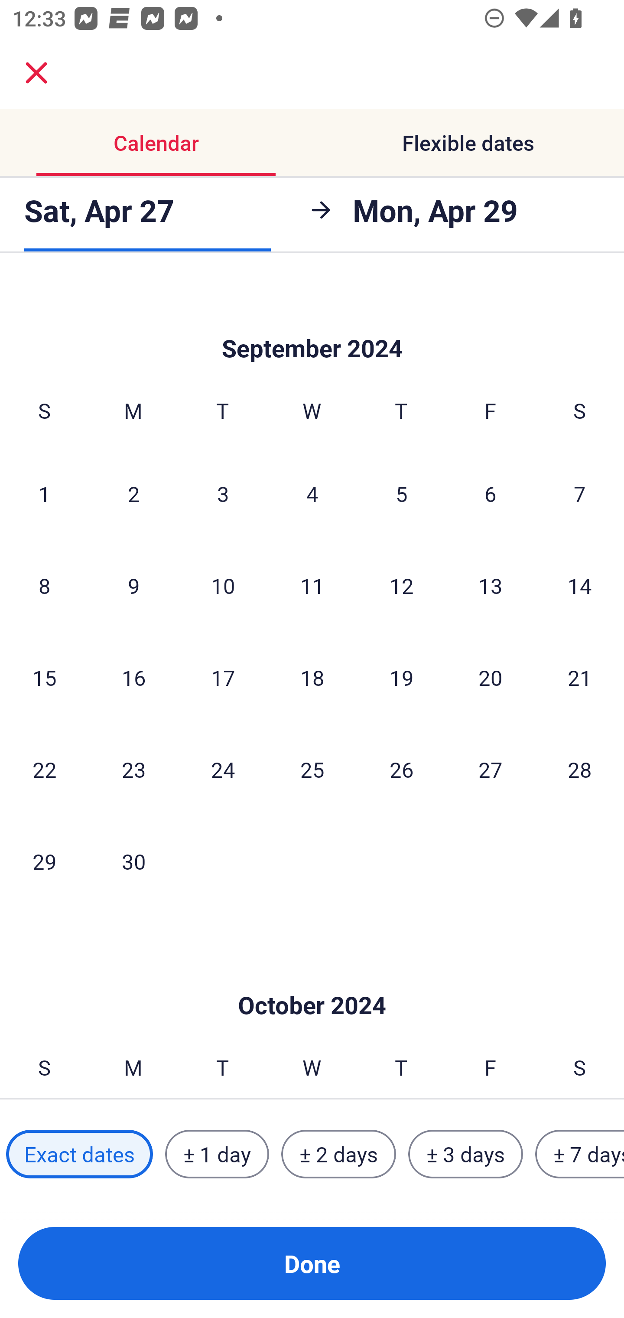  What do you see at coordinates (401, 677) in the screenshot?
I see `19 Thursday, September 19, 2024` at bounding box center [401, 677].